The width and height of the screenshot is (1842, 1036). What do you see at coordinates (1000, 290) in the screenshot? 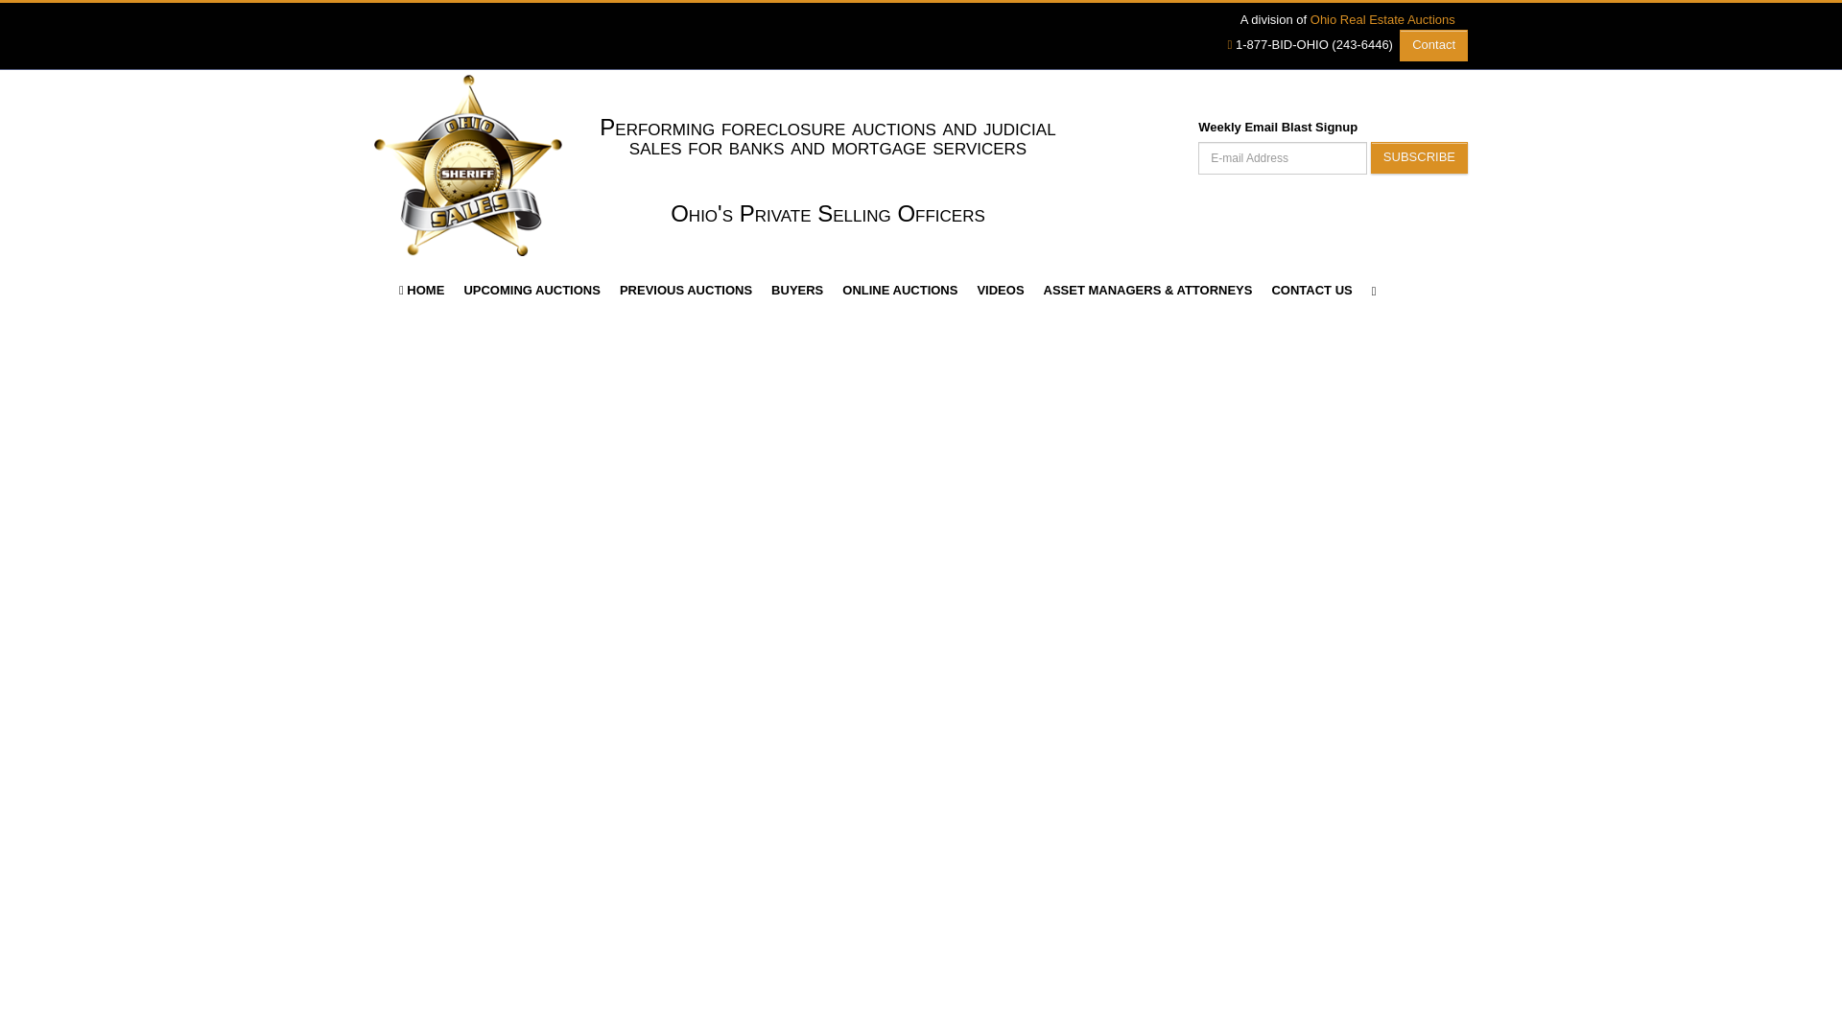
I see `VIDEOS` at bounding box center [1000, 290].